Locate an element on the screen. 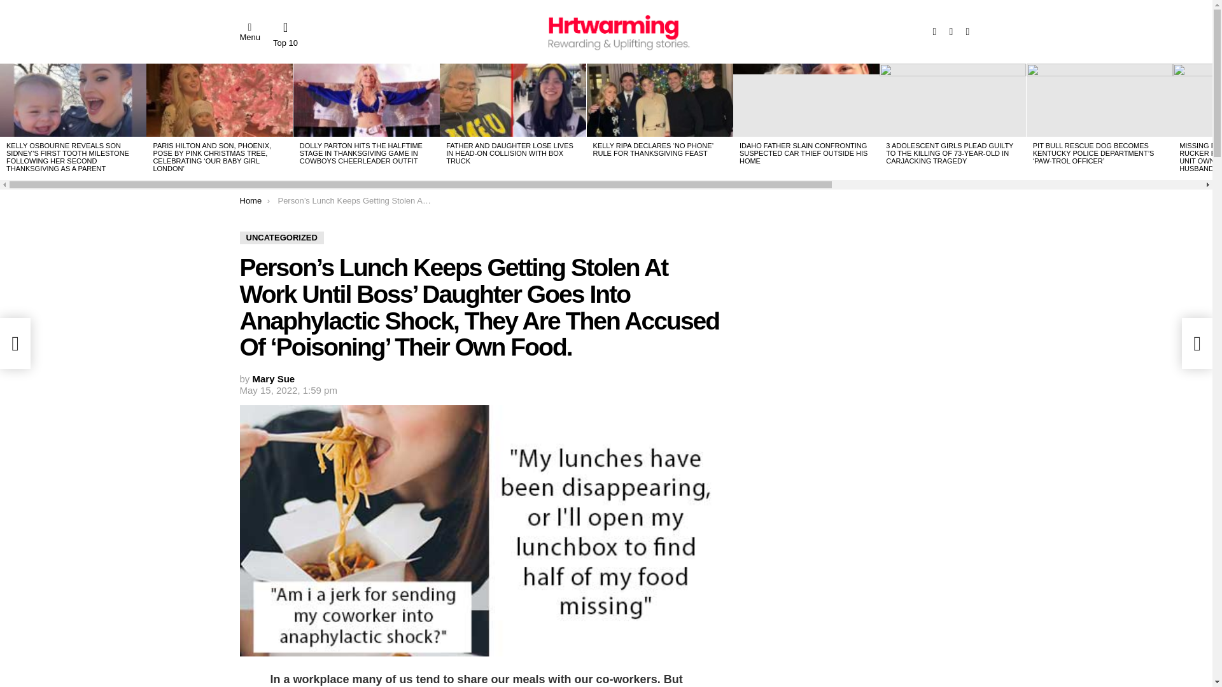 The width and height of the screenshot is (1222, 687). Home is located at coordinates (250, 200).